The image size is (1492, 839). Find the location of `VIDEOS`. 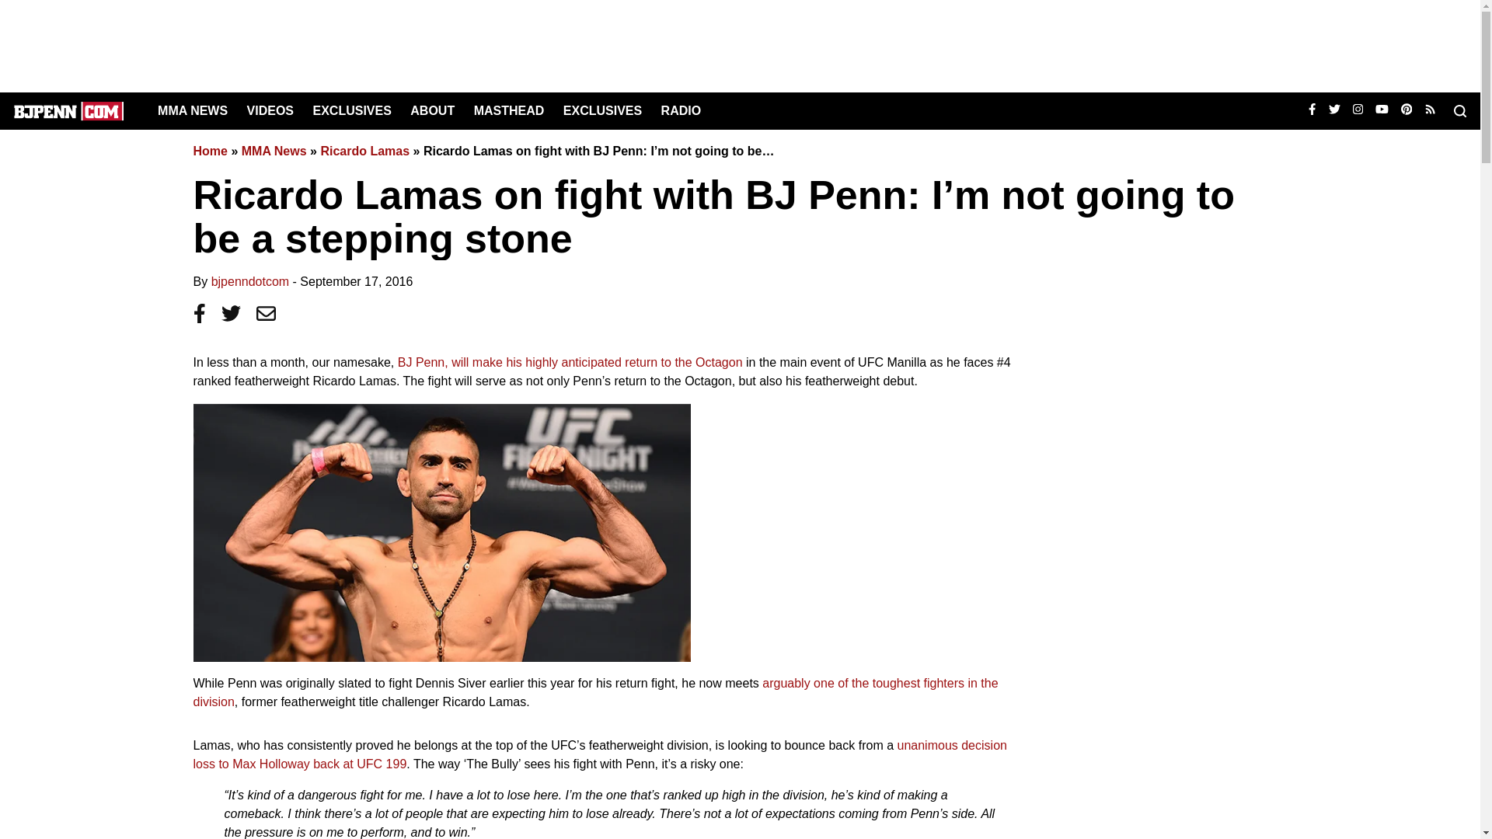

VIDEOS is located at coordinates (270, 110).